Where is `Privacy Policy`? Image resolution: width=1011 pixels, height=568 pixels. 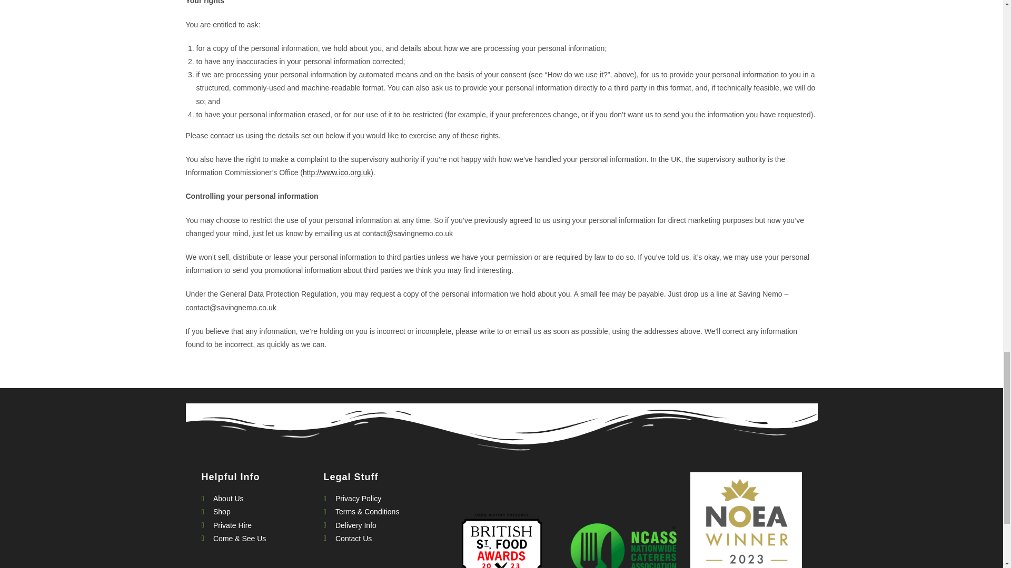
Privacy Policy is located at coordinates (379, 499).